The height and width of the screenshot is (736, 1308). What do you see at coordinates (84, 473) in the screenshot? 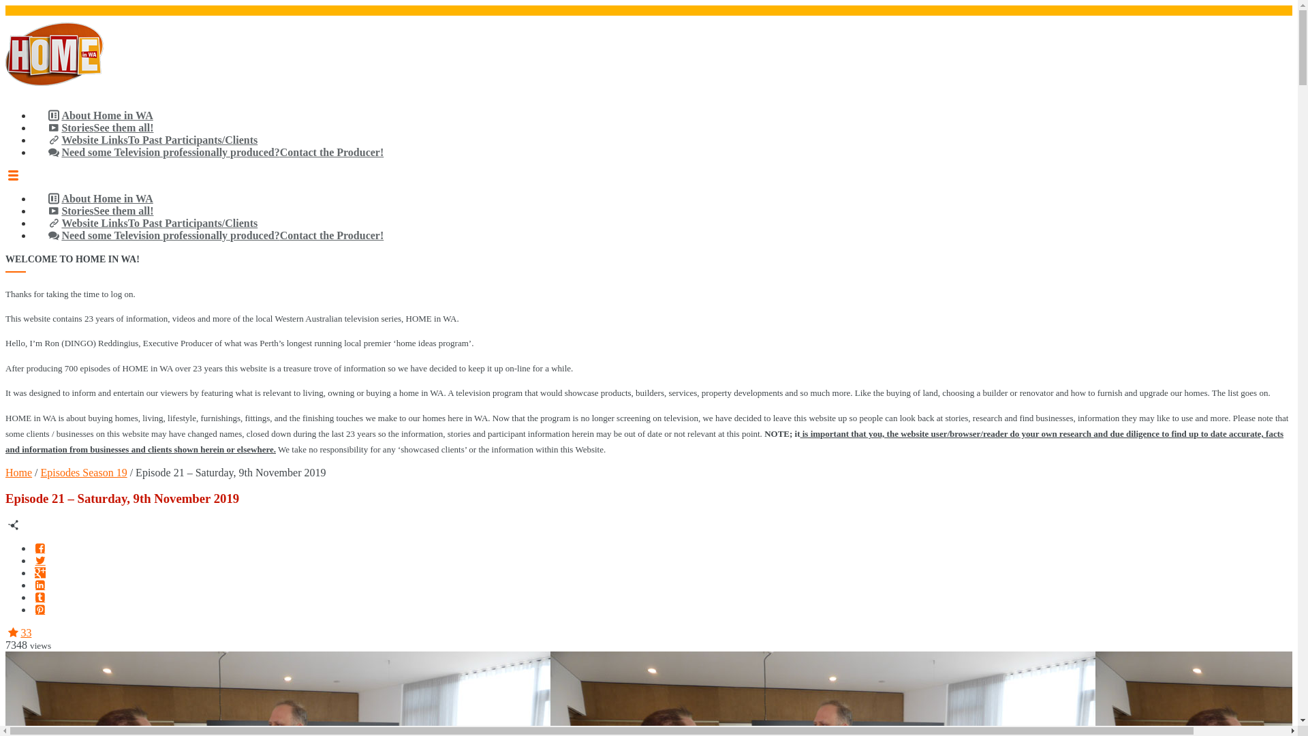
I see `Episodes Season 19` at bounding box center [84, 473].